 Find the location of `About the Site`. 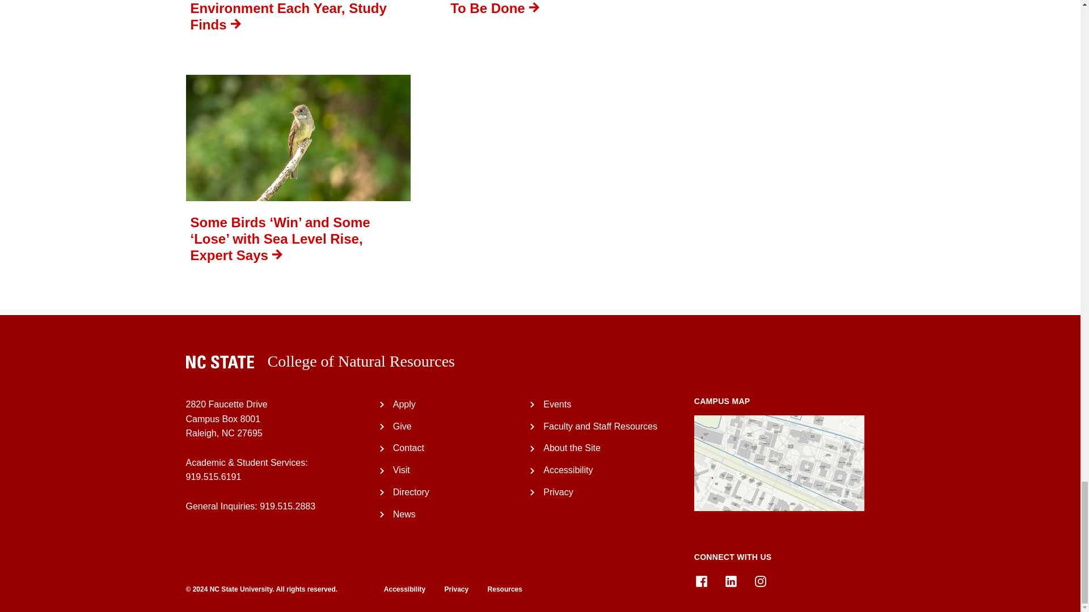

About the Site is located at coordinates (572, 448).